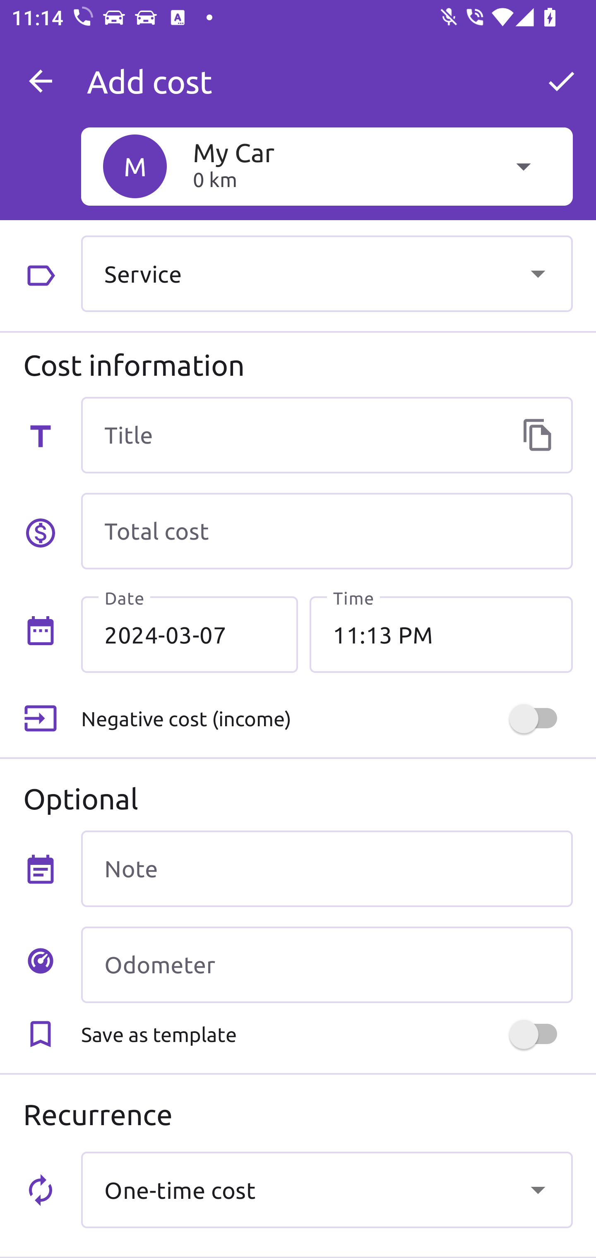 The height and width of the screenshot is (1258, 596). I want to click on Title, so click(327, 435).